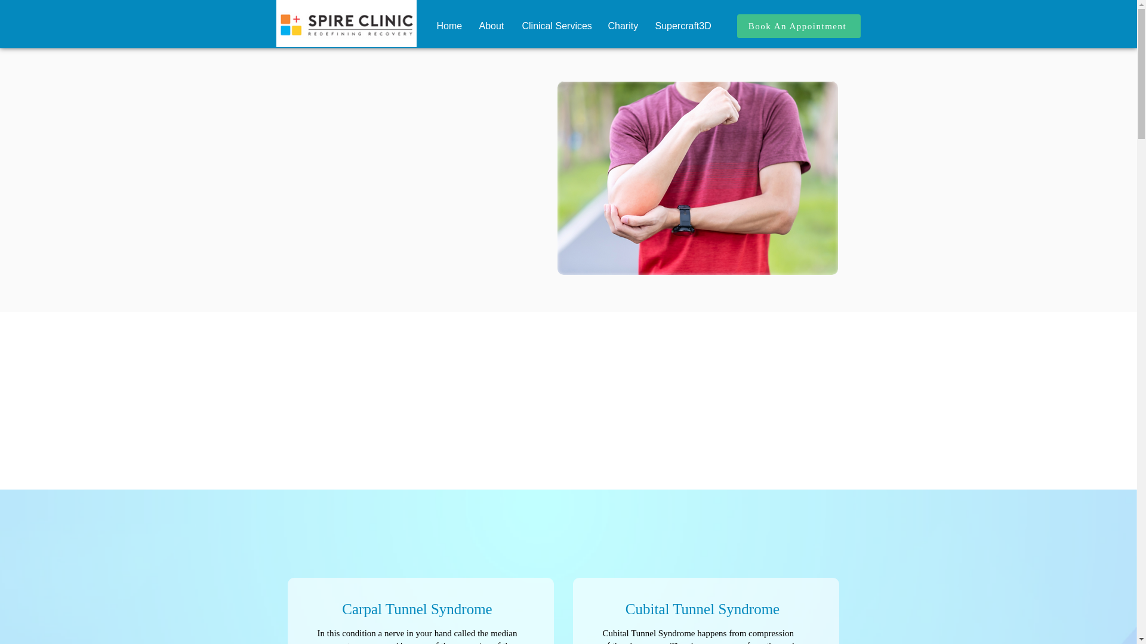 This screenshot has height=644, width=1146. Describe the element at coordinates (448, 26) in the screenshot. I see `Home` at that location.